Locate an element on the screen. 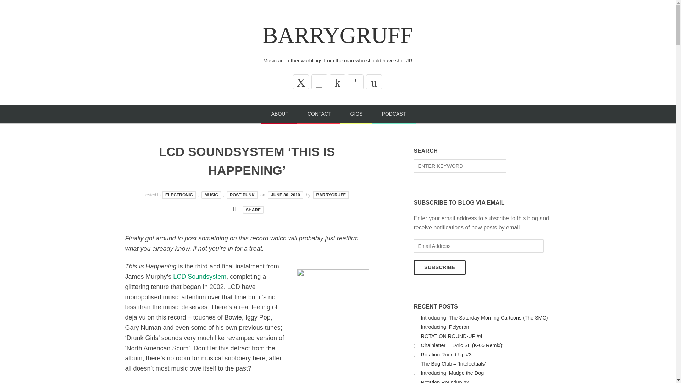 This screenshot has height=383, width=681. LCD Soundsystem is located at coordinates (199, 277).